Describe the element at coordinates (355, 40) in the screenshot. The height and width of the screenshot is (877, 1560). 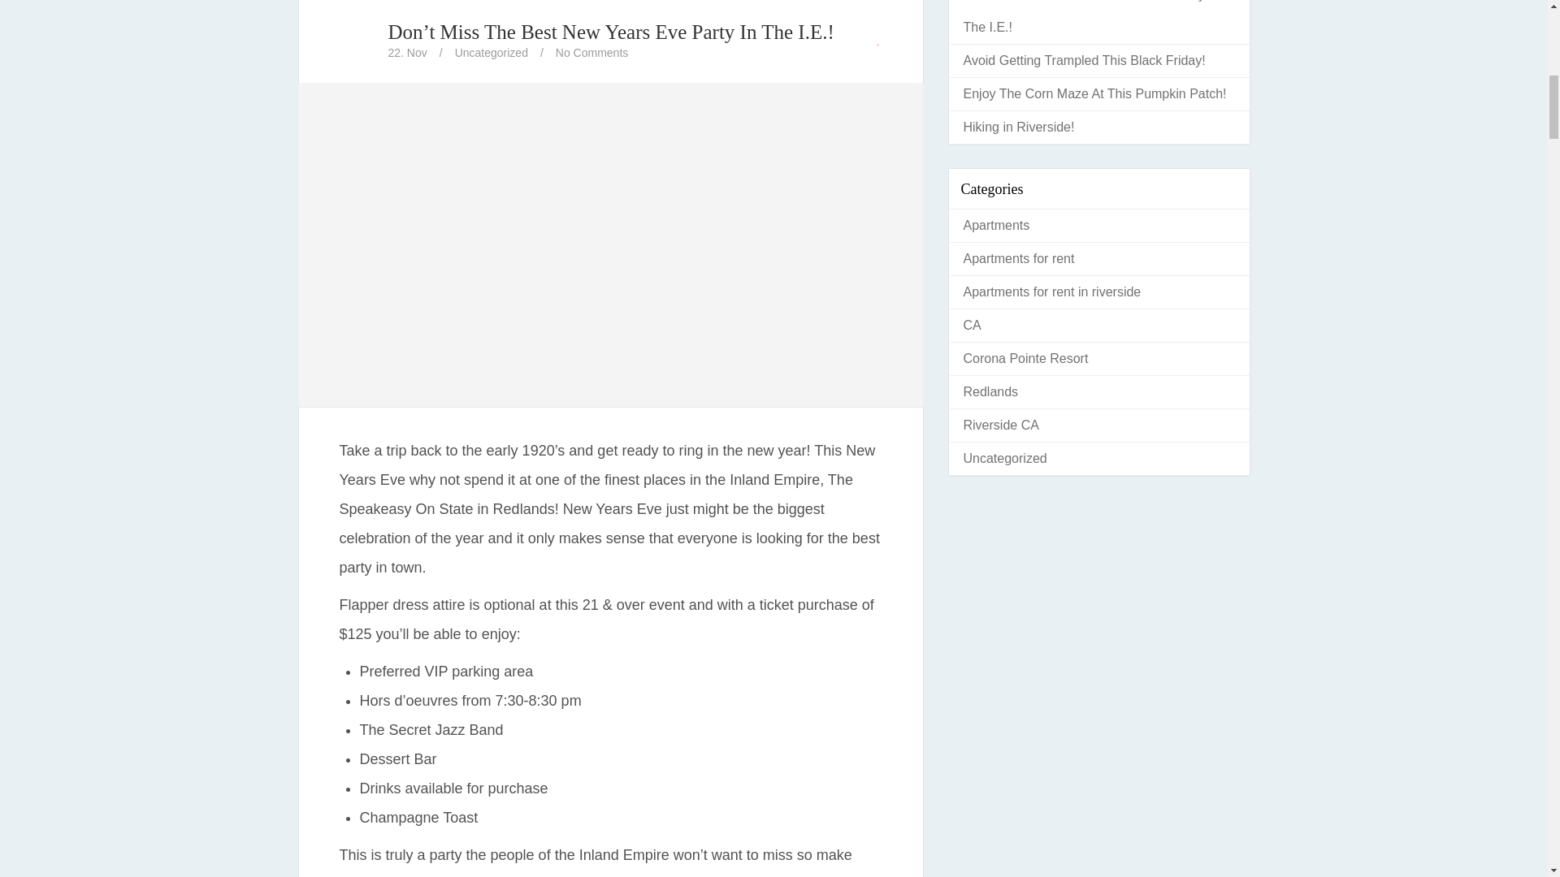
I see `Author Name` at that location.